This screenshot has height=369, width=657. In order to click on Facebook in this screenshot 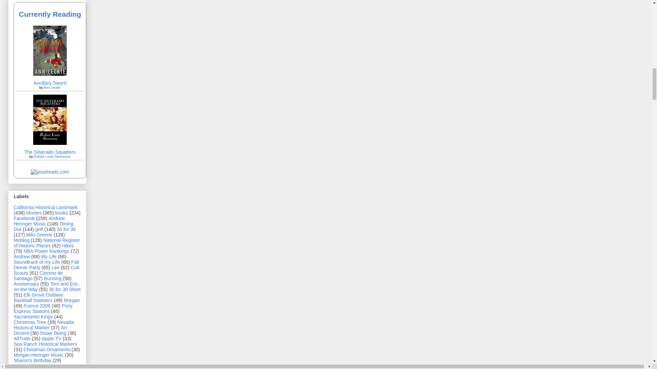, I will do `click(24, 218)`.